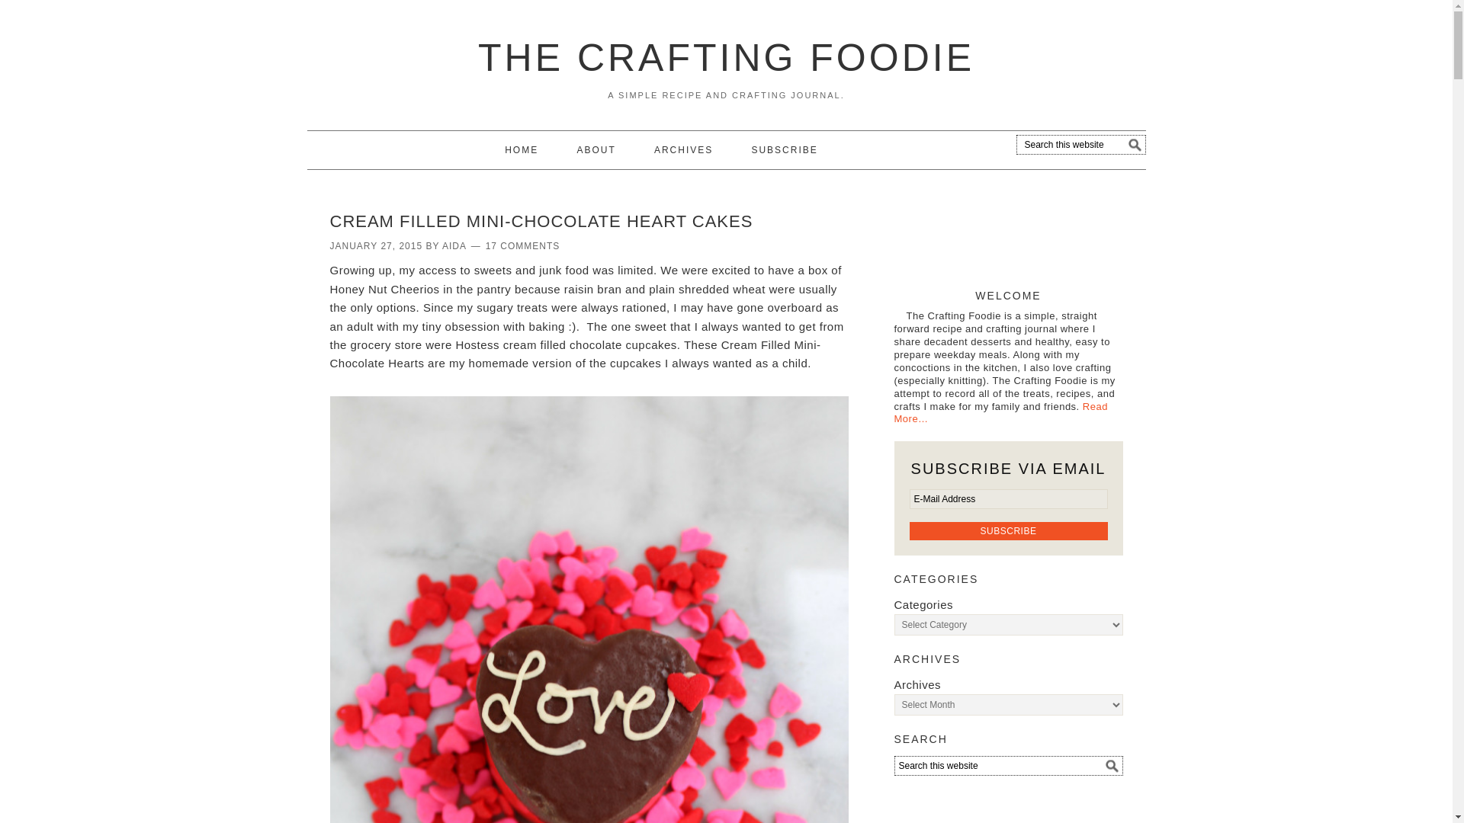  Describe the element at coordinates (683, 149) in the screenshot. I see `ARCHIVES` at that location.